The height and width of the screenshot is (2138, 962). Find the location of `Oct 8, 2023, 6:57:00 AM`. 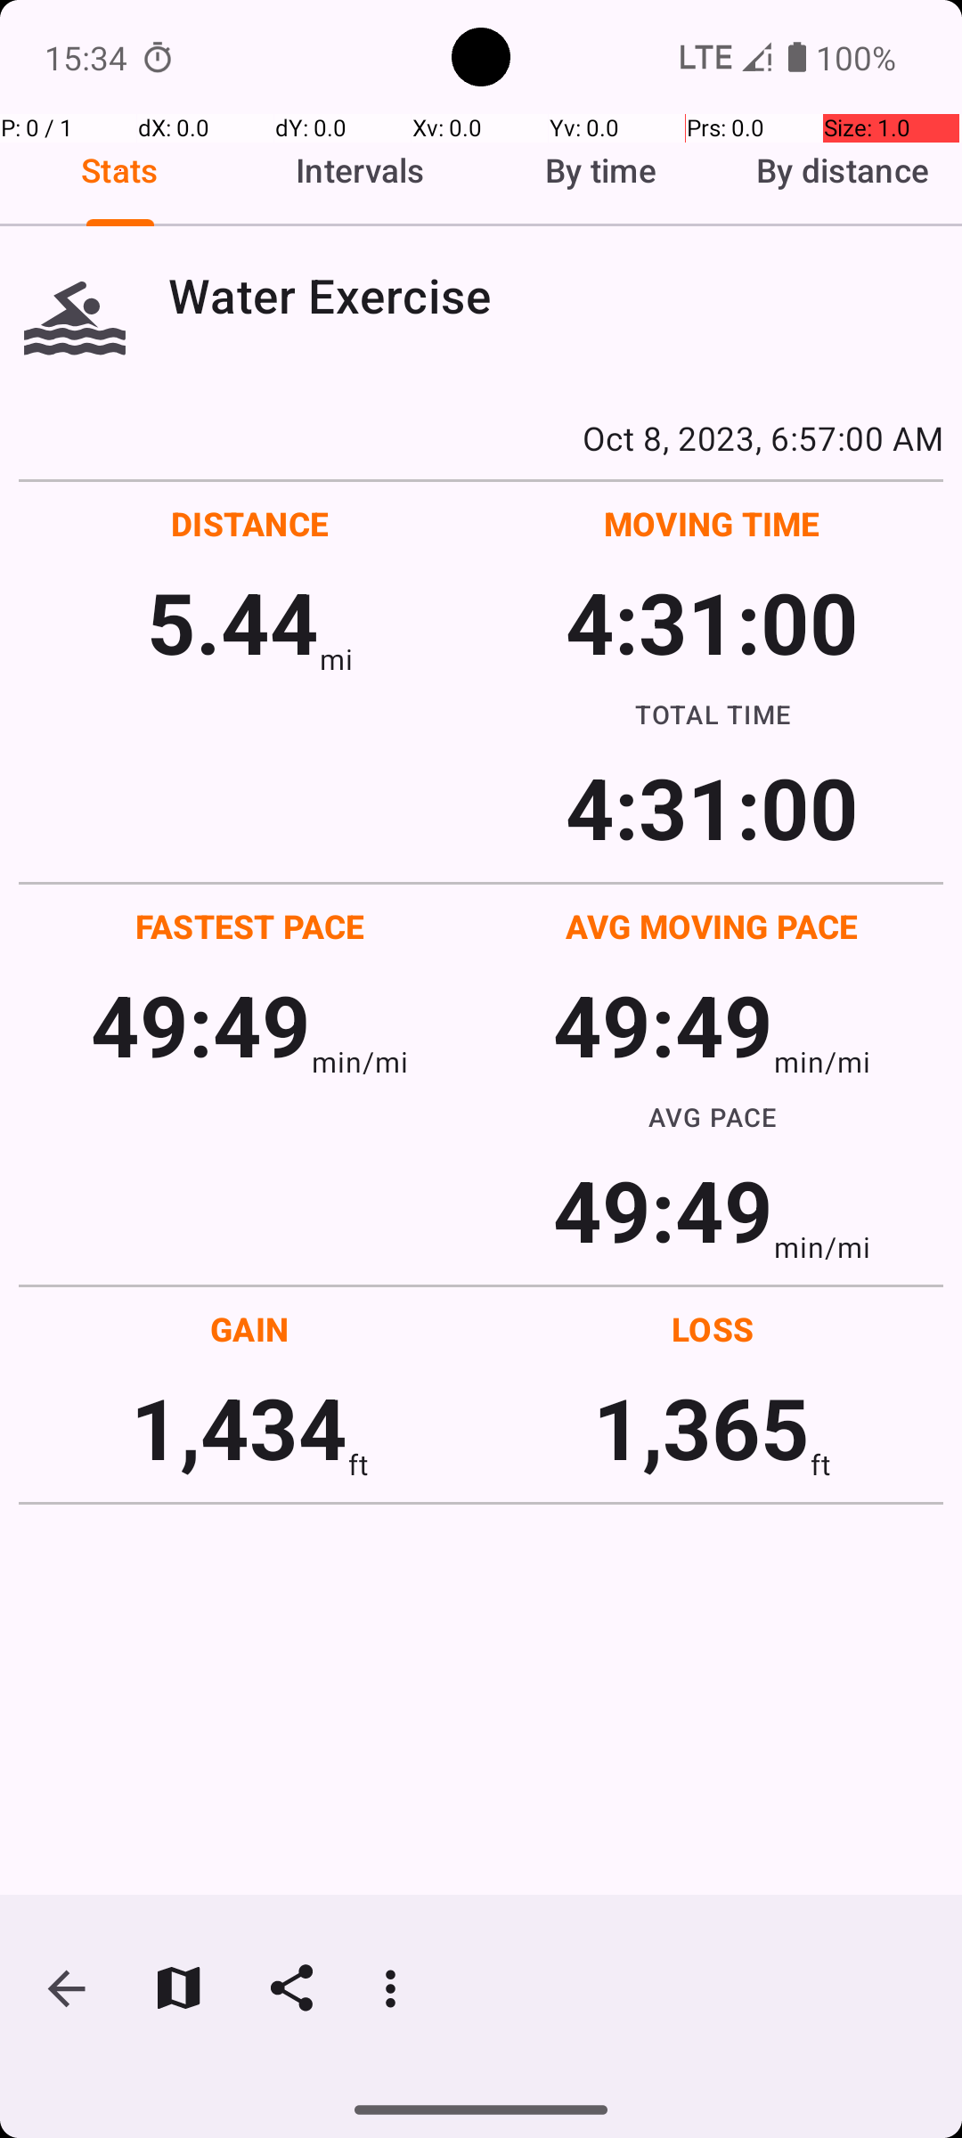

Oct 8, 2023, 6:57:00 AM is located at coordinates (481, 437).